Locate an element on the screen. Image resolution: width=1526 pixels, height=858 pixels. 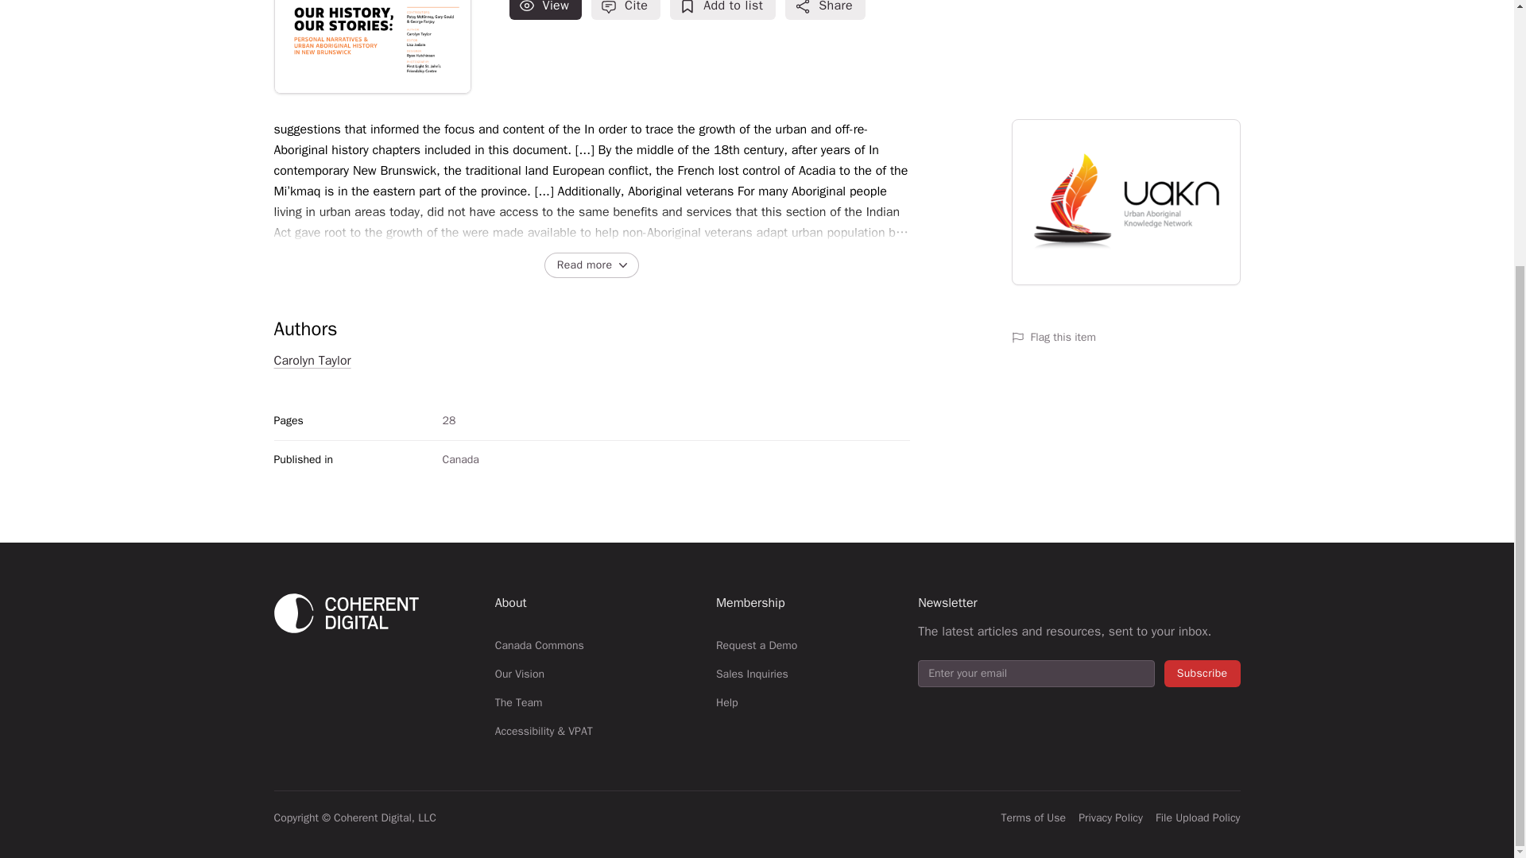
Cite is located at coordinates (626, 10).